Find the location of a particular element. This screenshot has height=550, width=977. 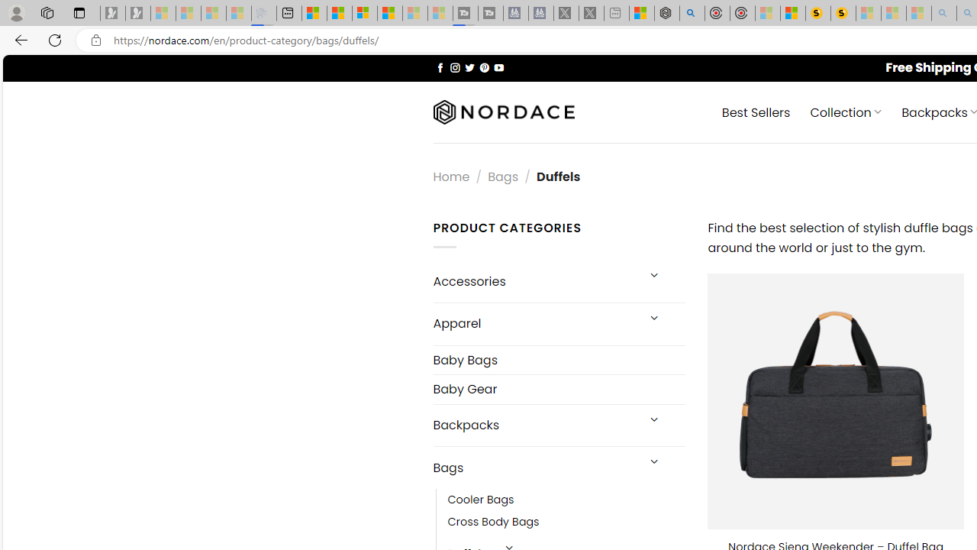

Baby Bags is located at coordinates (559, 361).